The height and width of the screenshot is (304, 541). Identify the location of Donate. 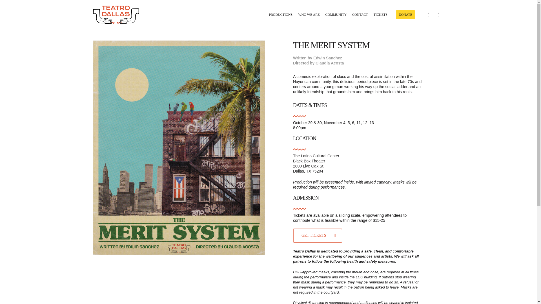
(405, 15).